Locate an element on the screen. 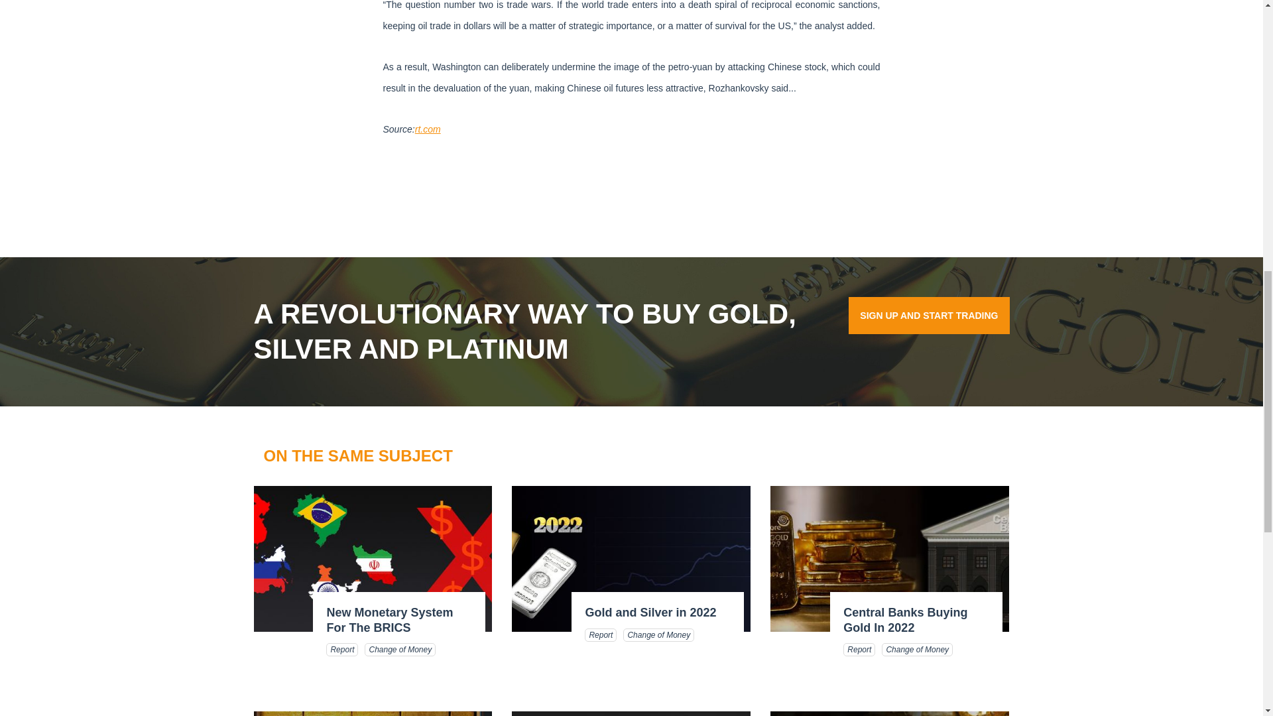 The image size is (1273, 716). Change of Money is located at coordinates (658, 635).